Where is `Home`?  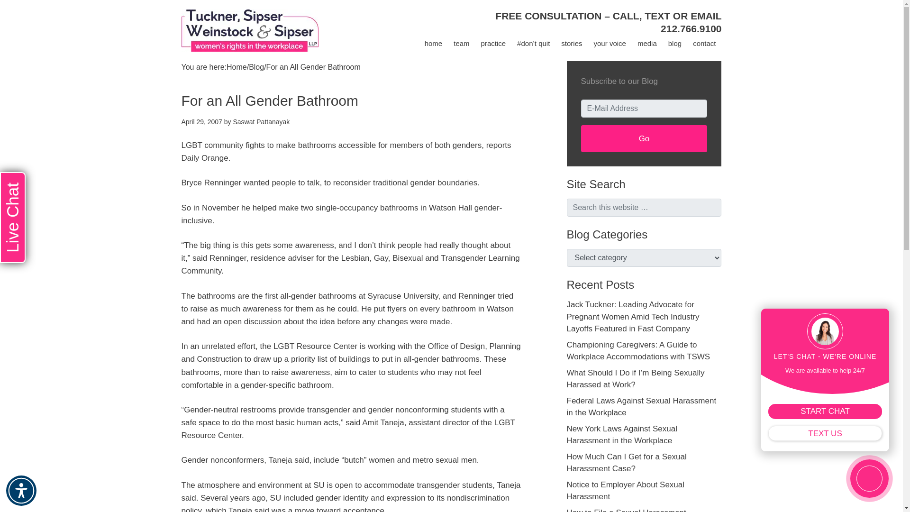
Home is located at coordinates (433, 44).